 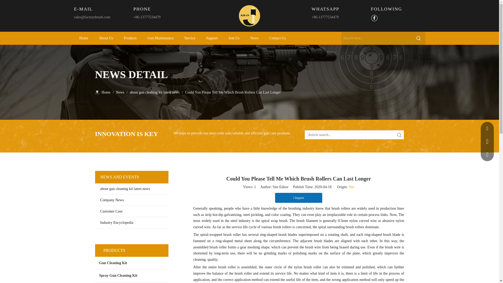 What do you see at coordinates (106, 38) in the screenshot?
I see `About Us` at bounding box center [106, 38].